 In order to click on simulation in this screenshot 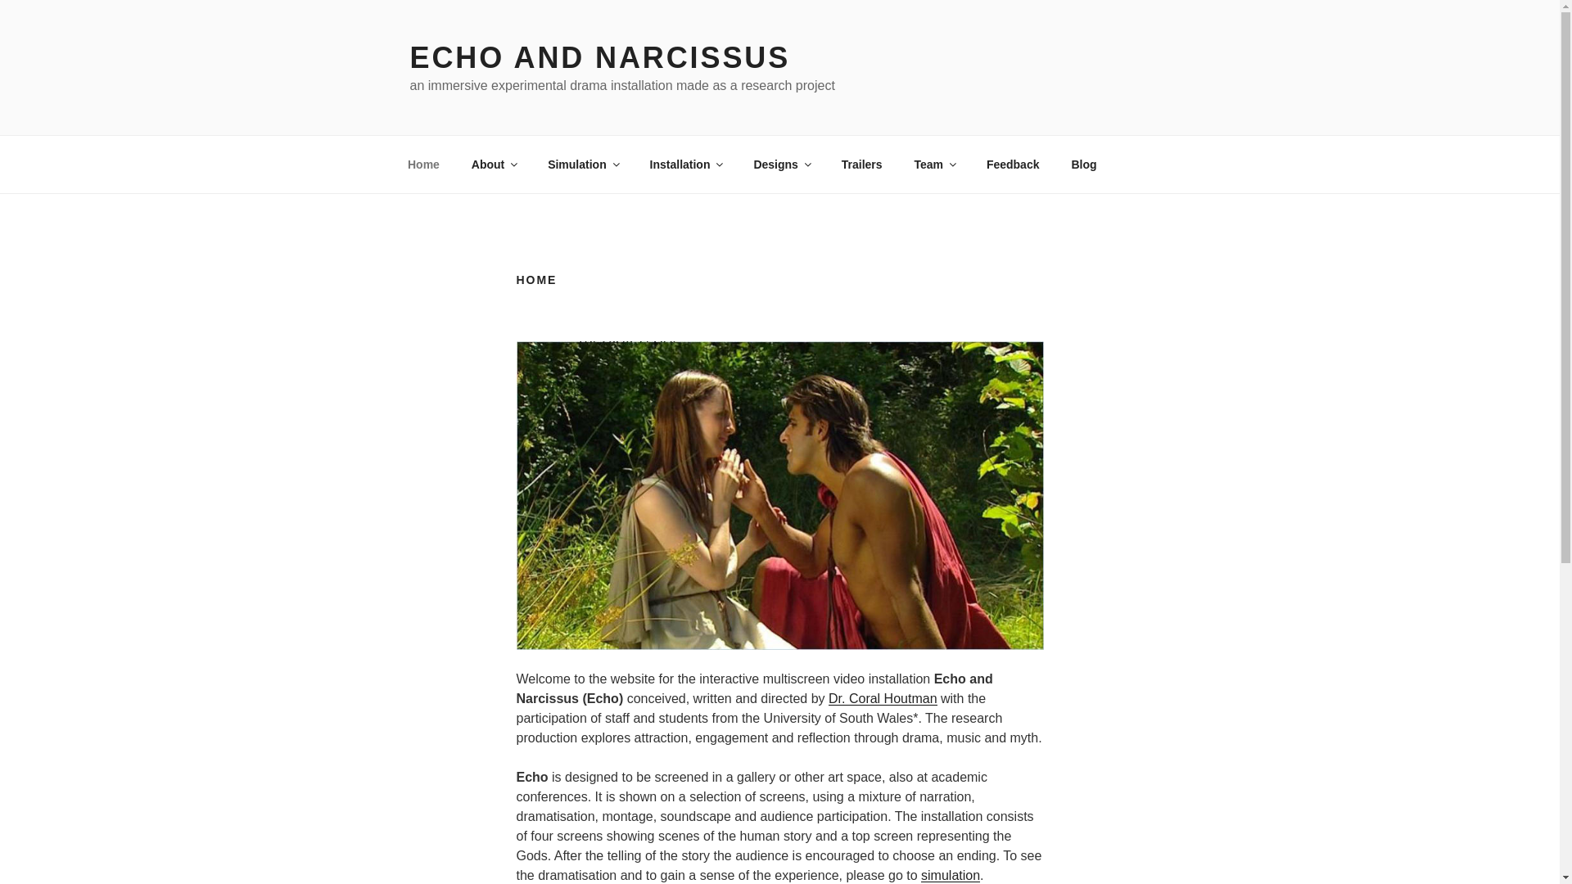, I will do `click(950, 874)`.